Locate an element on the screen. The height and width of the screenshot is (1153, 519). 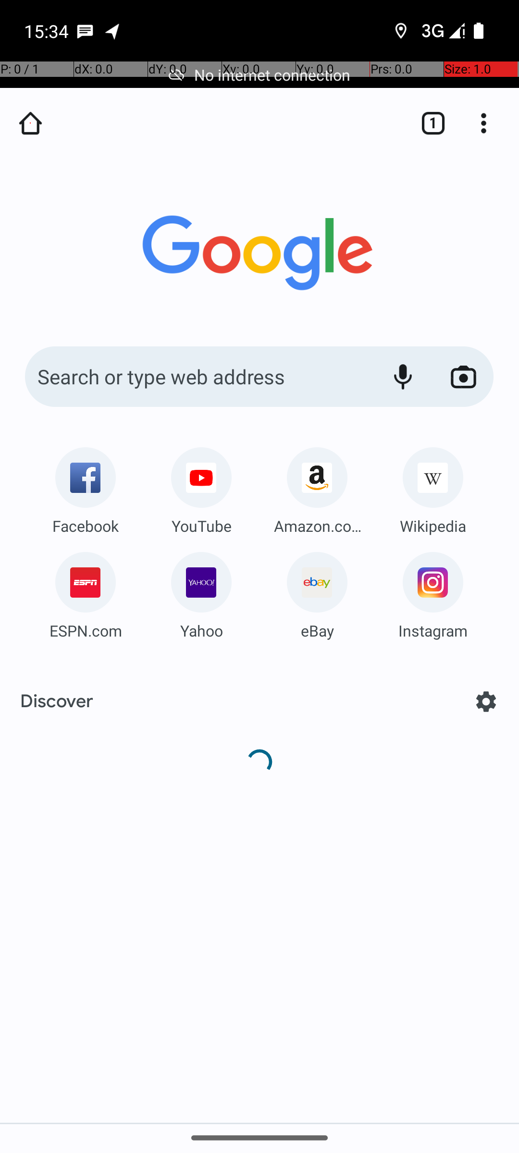
eBay is located at coordinates (317, 630).